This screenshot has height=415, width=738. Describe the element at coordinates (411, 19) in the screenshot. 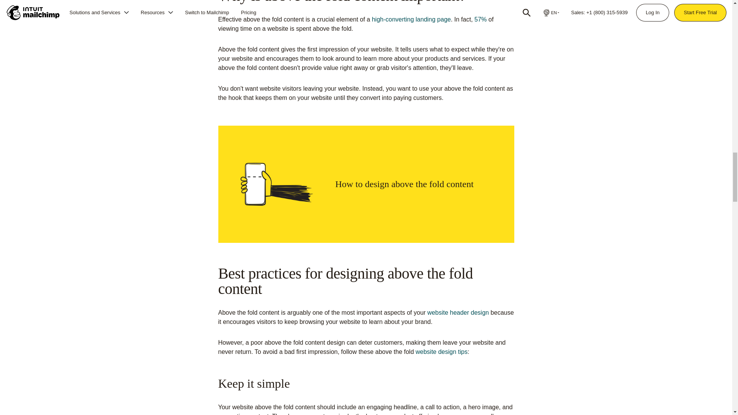

I see `high-converting landing page` at that location.